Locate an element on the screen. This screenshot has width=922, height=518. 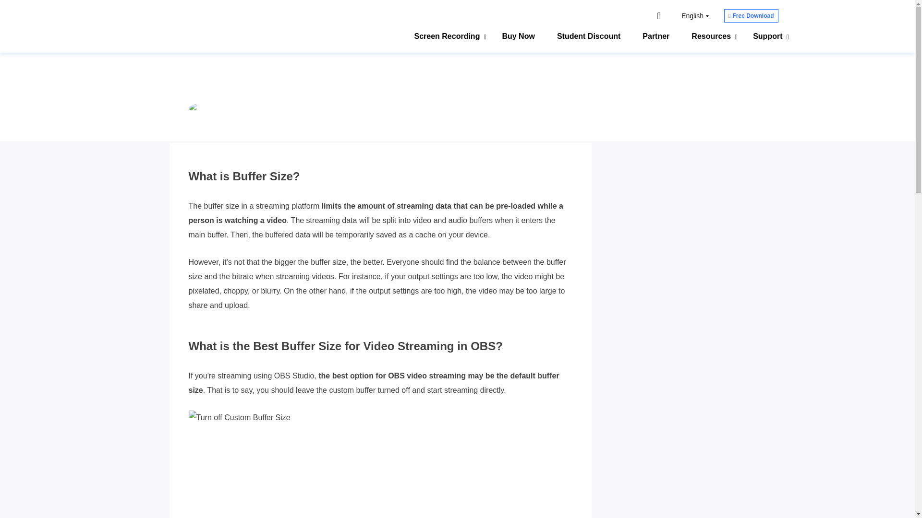
Glossary and Terms is located at coordinates (466, 110).